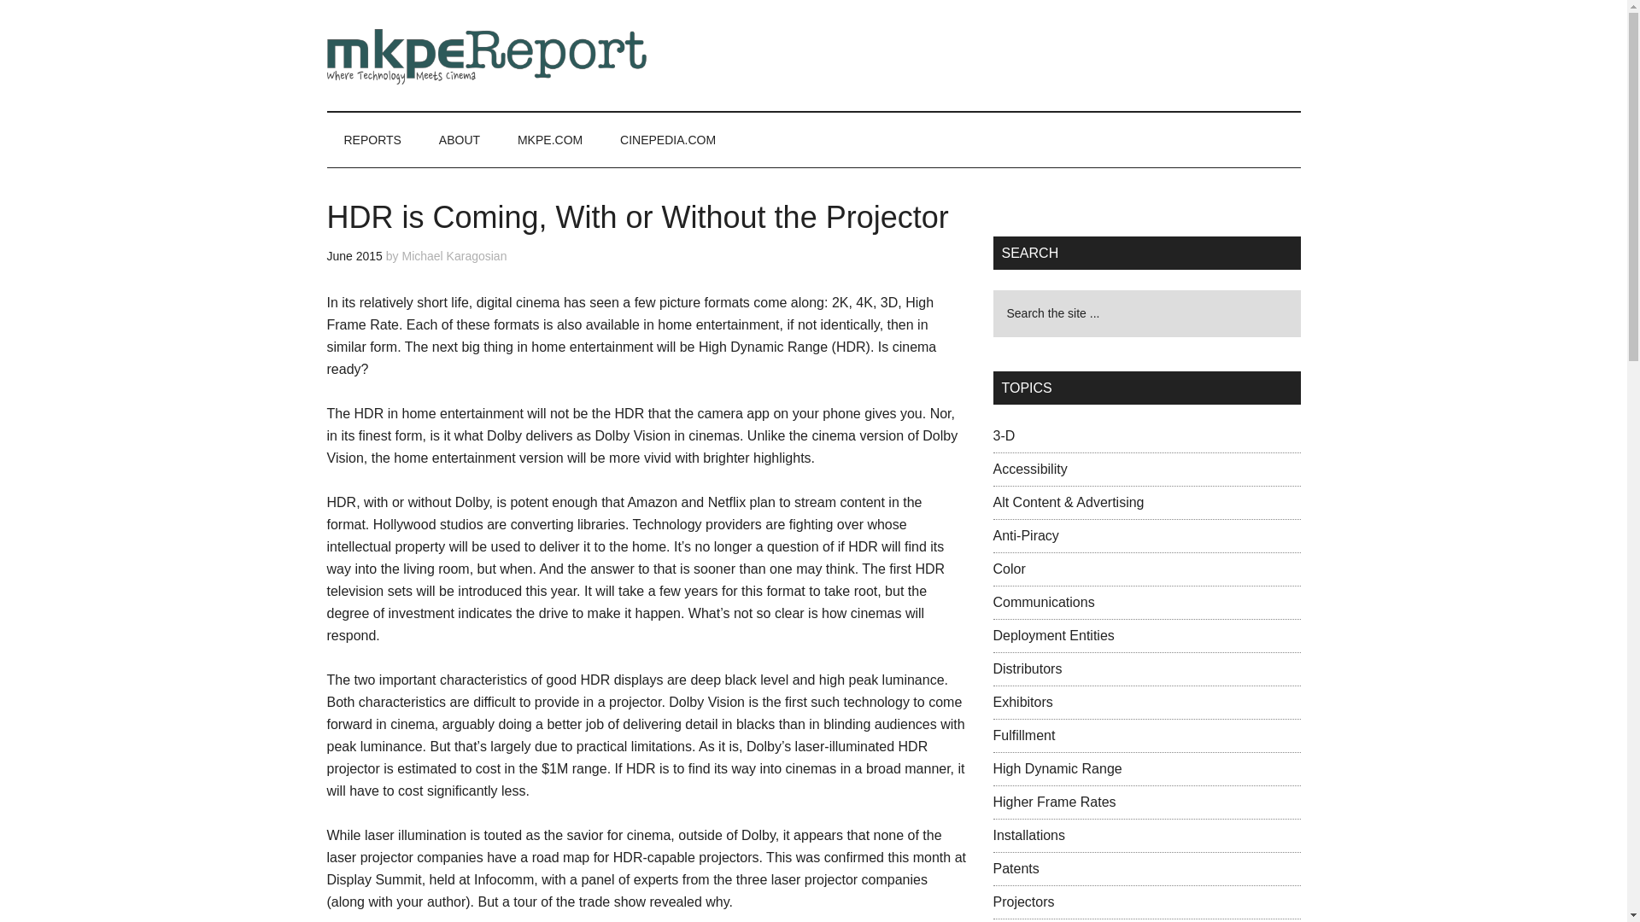  I want to click on Accessibility, so click(1029, 470).